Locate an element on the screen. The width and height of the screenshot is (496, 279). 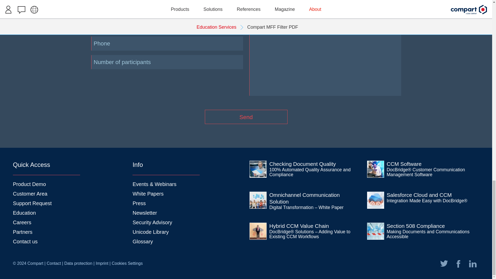
Partners is located at coordinates (23, 232).